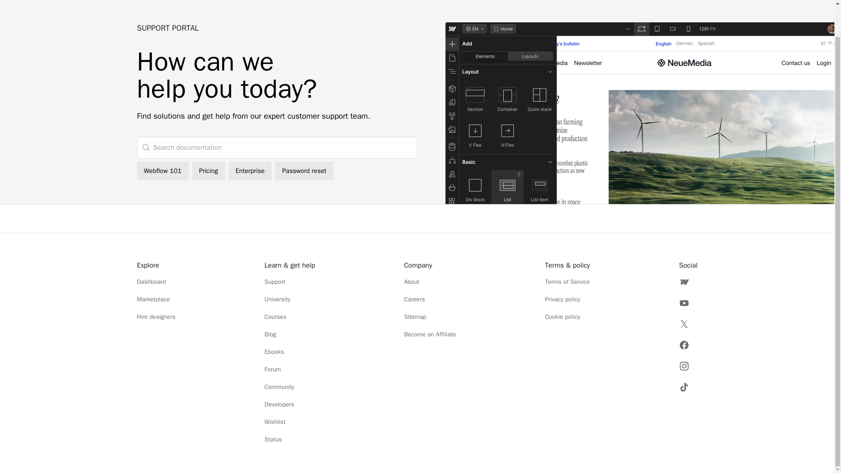 The image size is (841, 473). What do you see at coordinates (290, 387) in the screenshot?
I see `Community` at bounding box center [290, 387].